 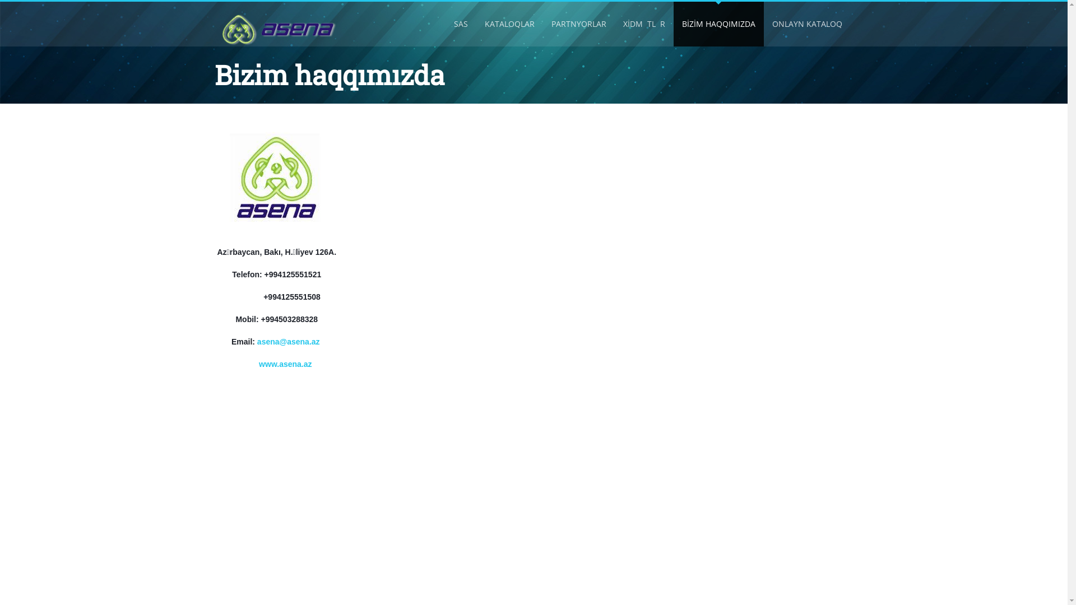 What do you see at coordinates (289, 342) in the screenshot?
I see `asena@asena.az` at bounding box center [289, 342].